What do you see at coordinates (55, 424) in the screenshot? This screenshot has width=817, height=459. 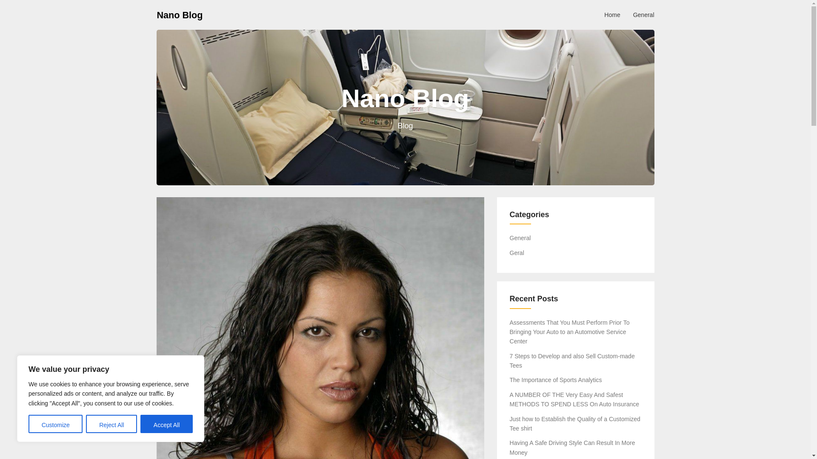 I see `Customize` at bounding box center [55, 424].